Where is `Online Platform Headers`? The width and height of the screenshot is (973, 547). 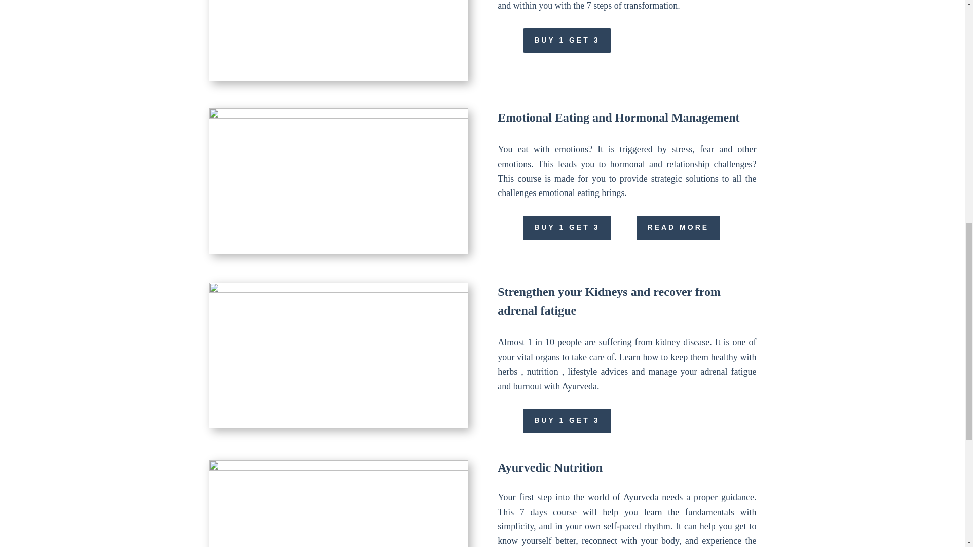
Online Platform Headers is located at coordinates (338, 181).